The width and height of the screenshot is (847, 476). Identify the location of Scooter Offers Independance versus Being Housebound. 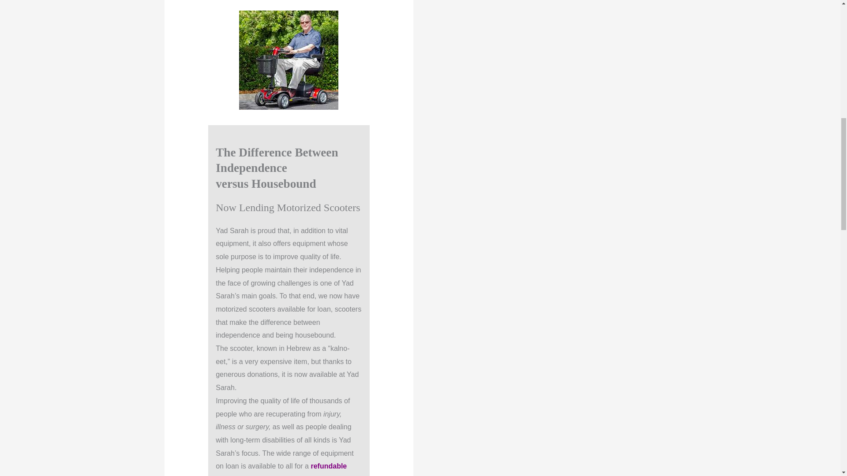
(289, 60).